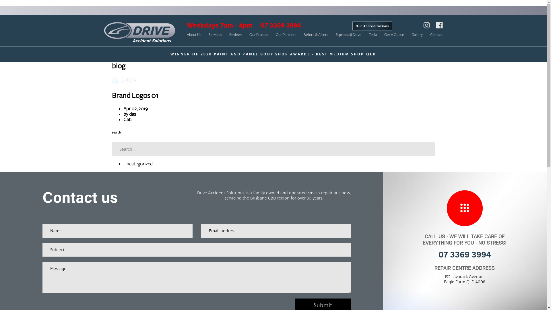 The image size is (551, 310). Describe the element at coordinates (372, 35) in the screenshot. I see `Tesla` at that location.